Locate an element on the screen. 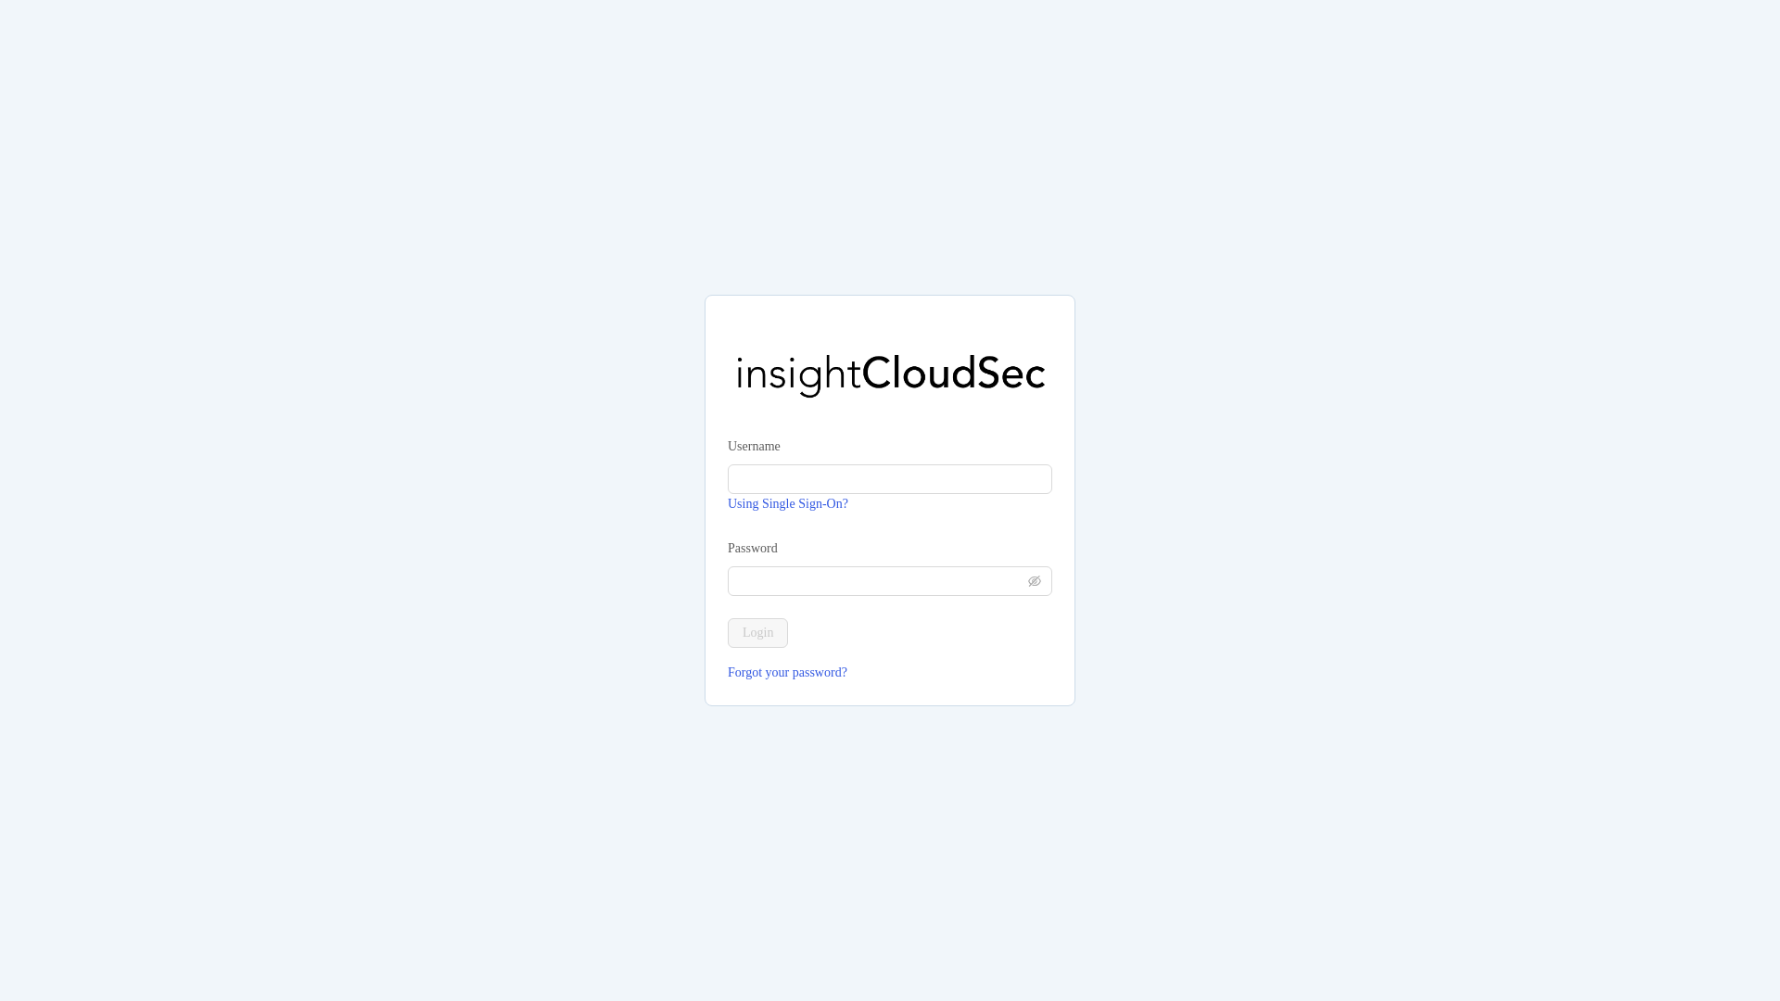  Password is located at coordinates (753, 549).